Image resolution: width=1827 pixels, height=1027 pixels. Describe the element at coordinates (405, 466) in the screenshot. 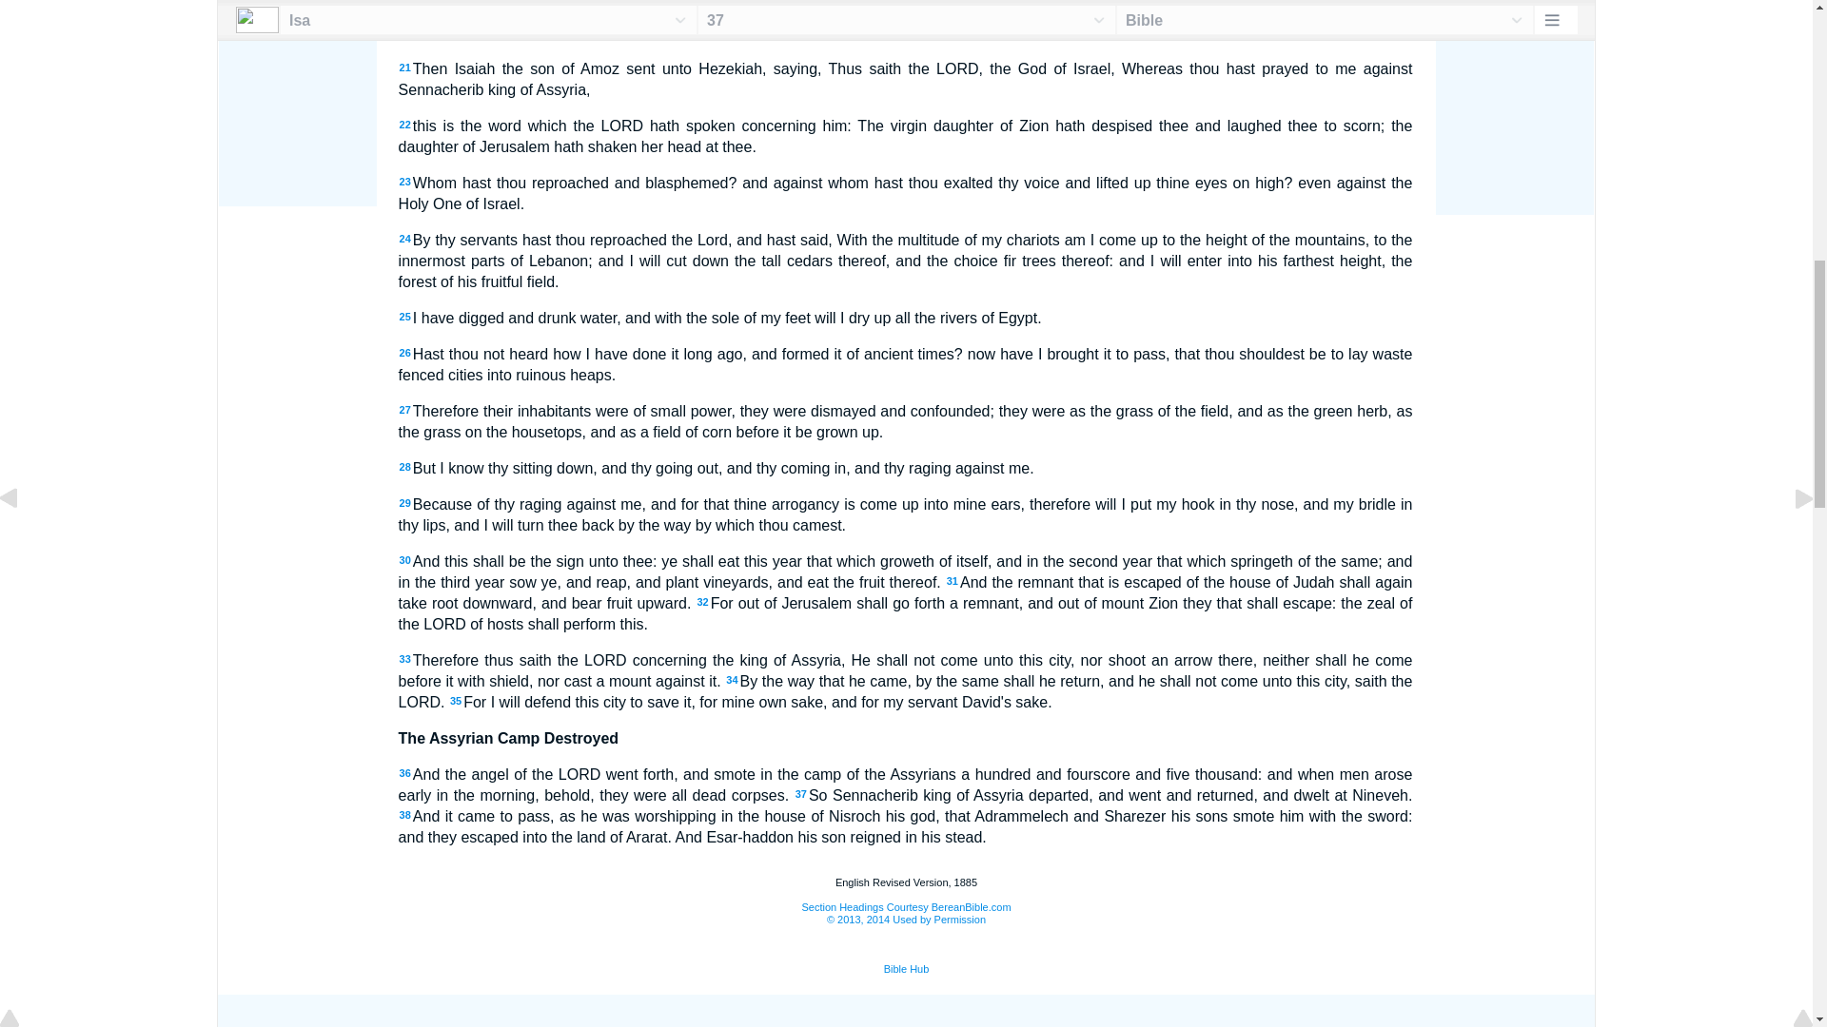

I see `28` at that location.